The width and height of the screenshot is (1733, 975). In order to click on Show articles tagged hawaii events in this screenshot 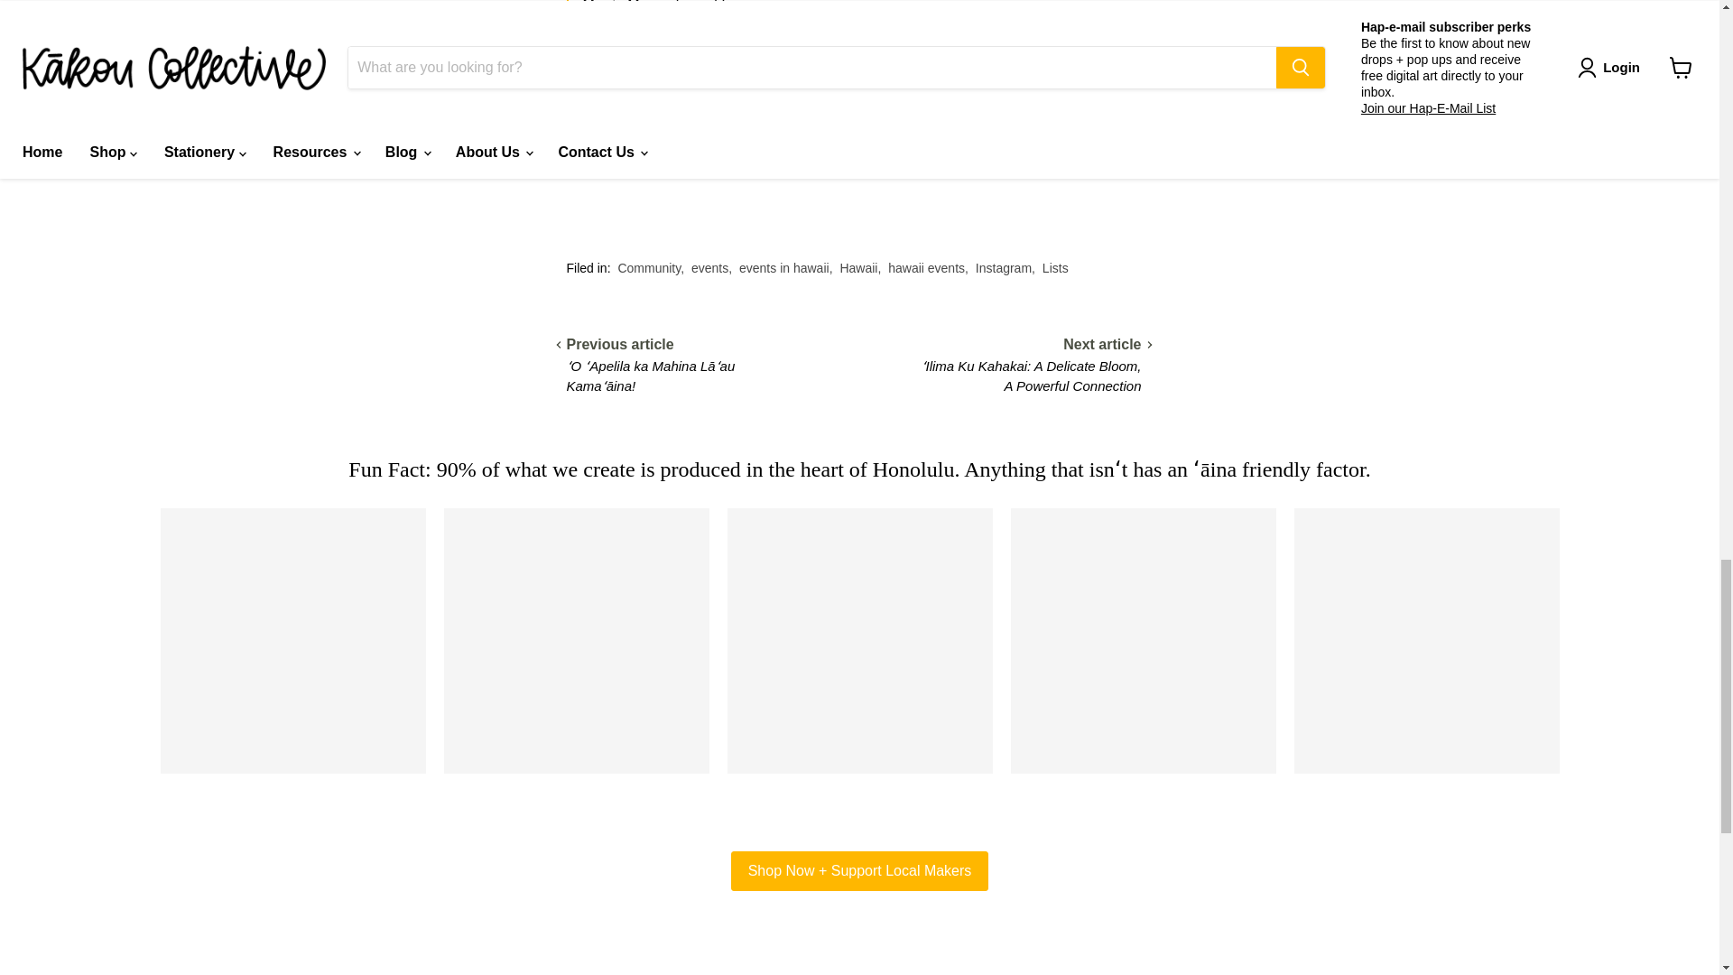, I will do `click(926, 267)`.